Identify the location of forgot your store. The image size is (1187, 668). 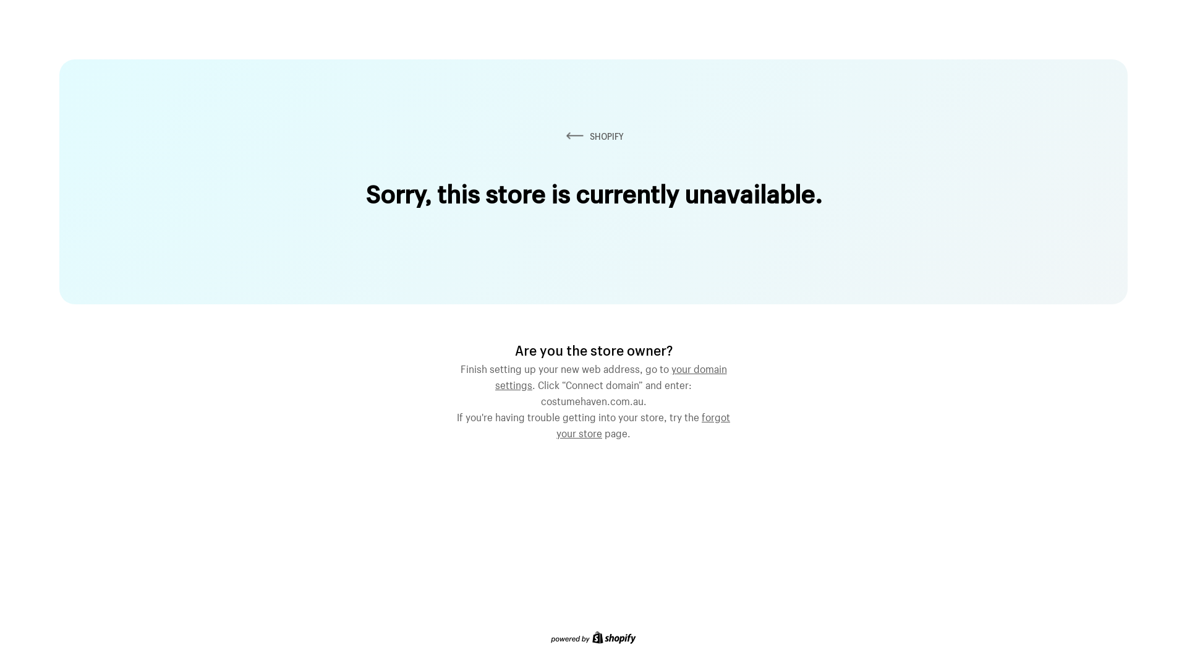
(643, 424).